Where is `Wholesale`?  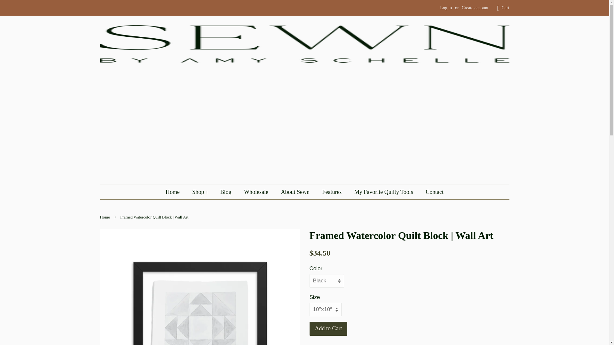
Wholesale is located at coordinates (257, 192).